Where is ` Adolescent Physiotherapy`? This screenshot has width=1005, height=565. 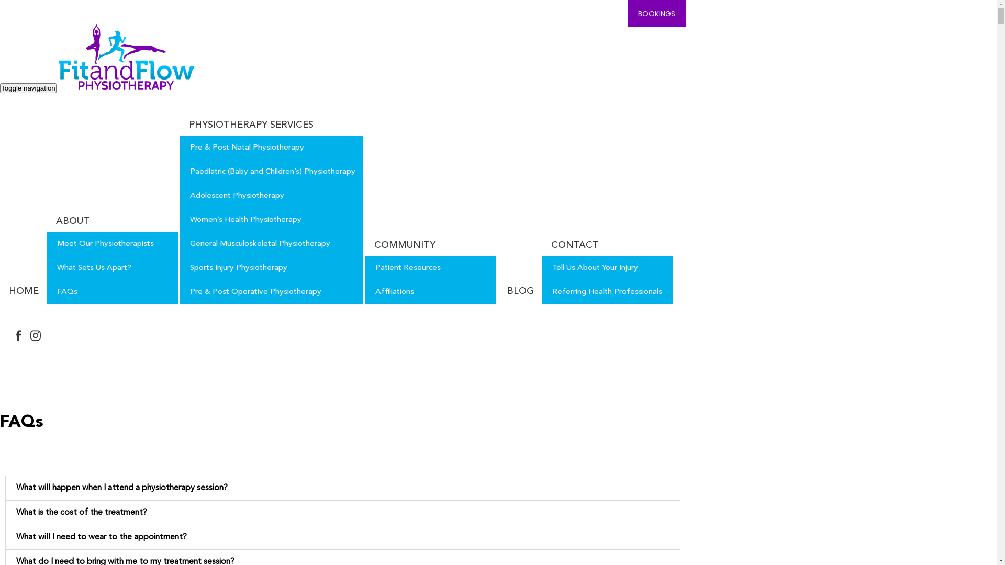
 Adolescent Physiotherapy is located at coordinates (272, 196).